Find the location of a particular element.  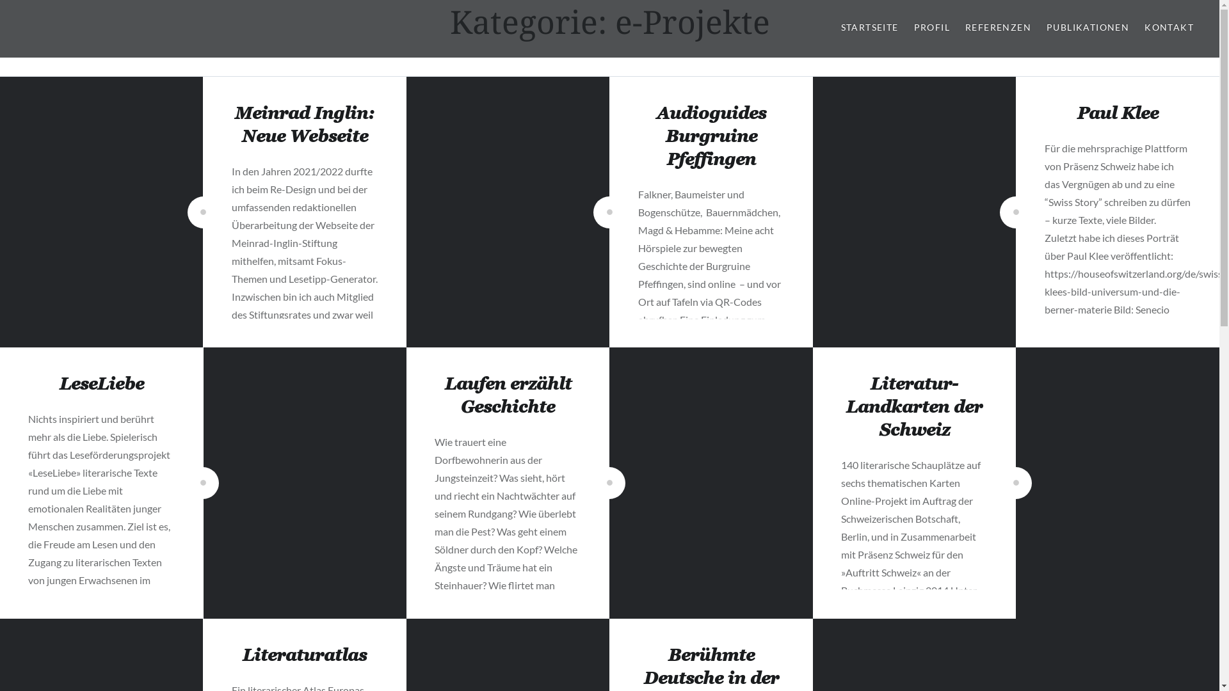

Suchen: is located at coordinates (488, 17).